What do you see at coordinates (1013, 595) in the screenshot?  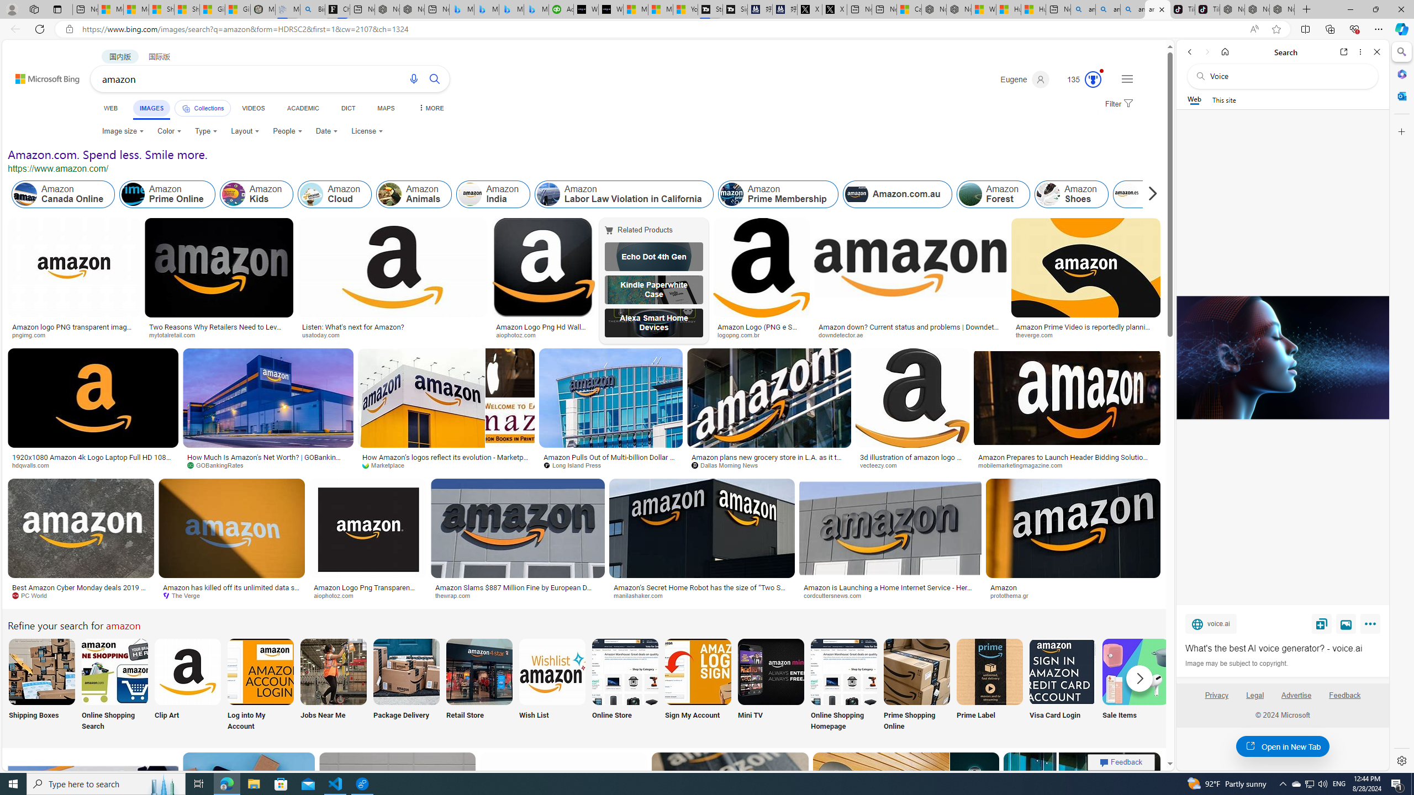 I see `protothema.gr` at bounding box center [1013, 595].